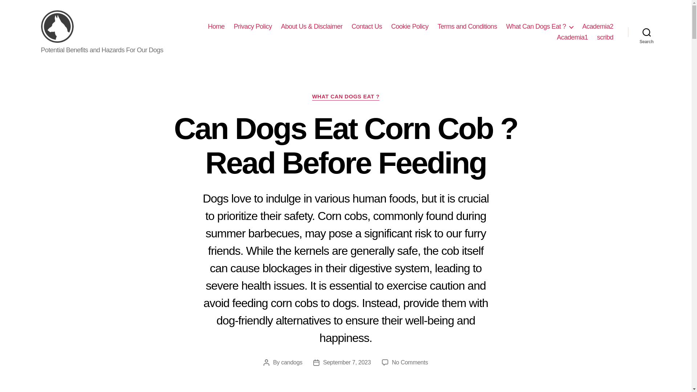  I want to click on Home, so click(216, 27).